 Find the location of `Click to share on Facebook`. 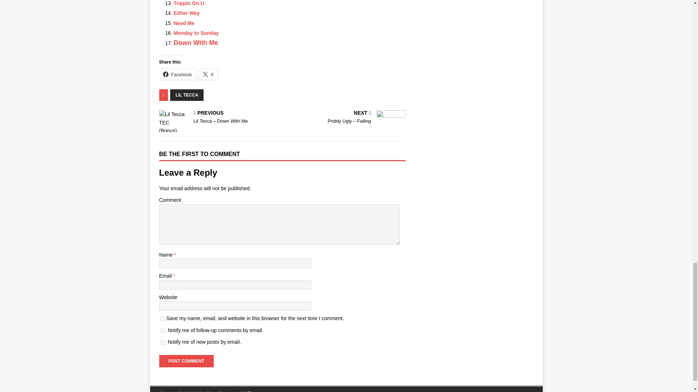

Click to share on Facebook is located at coordinates (177, 74).